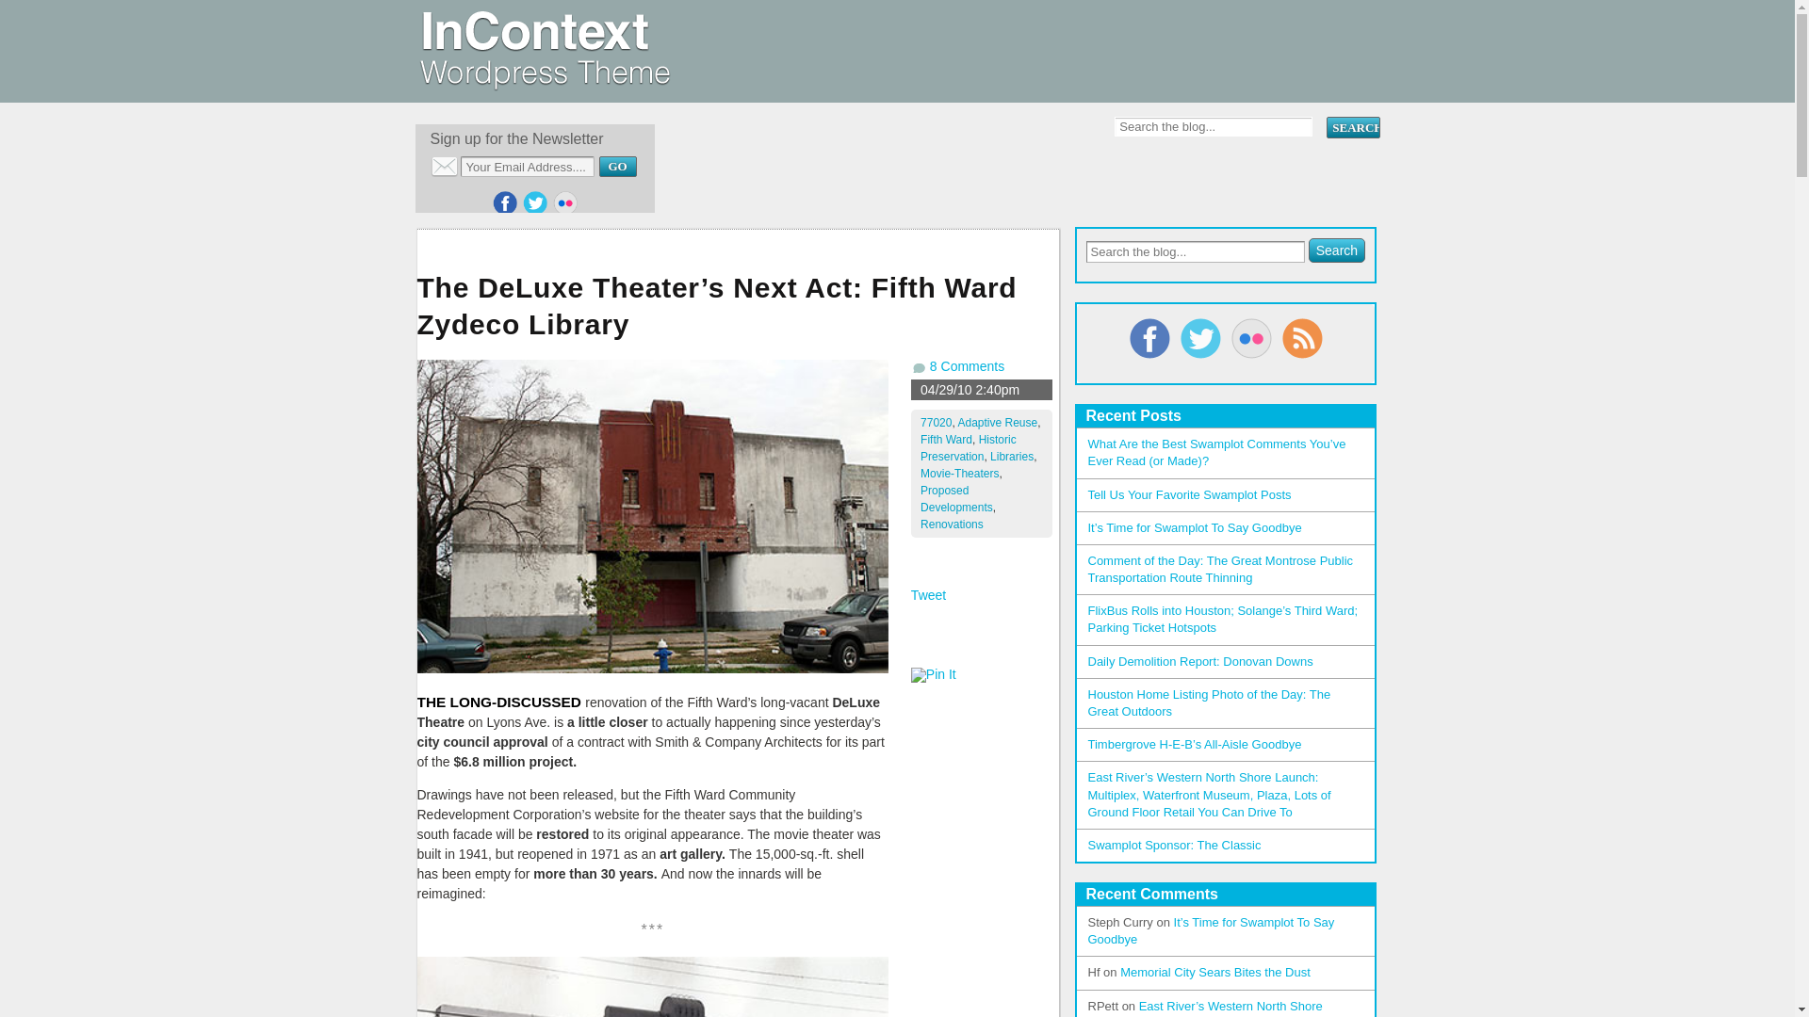 The image size is (1809, 1017). I want to click on GO, so click(617, 166).